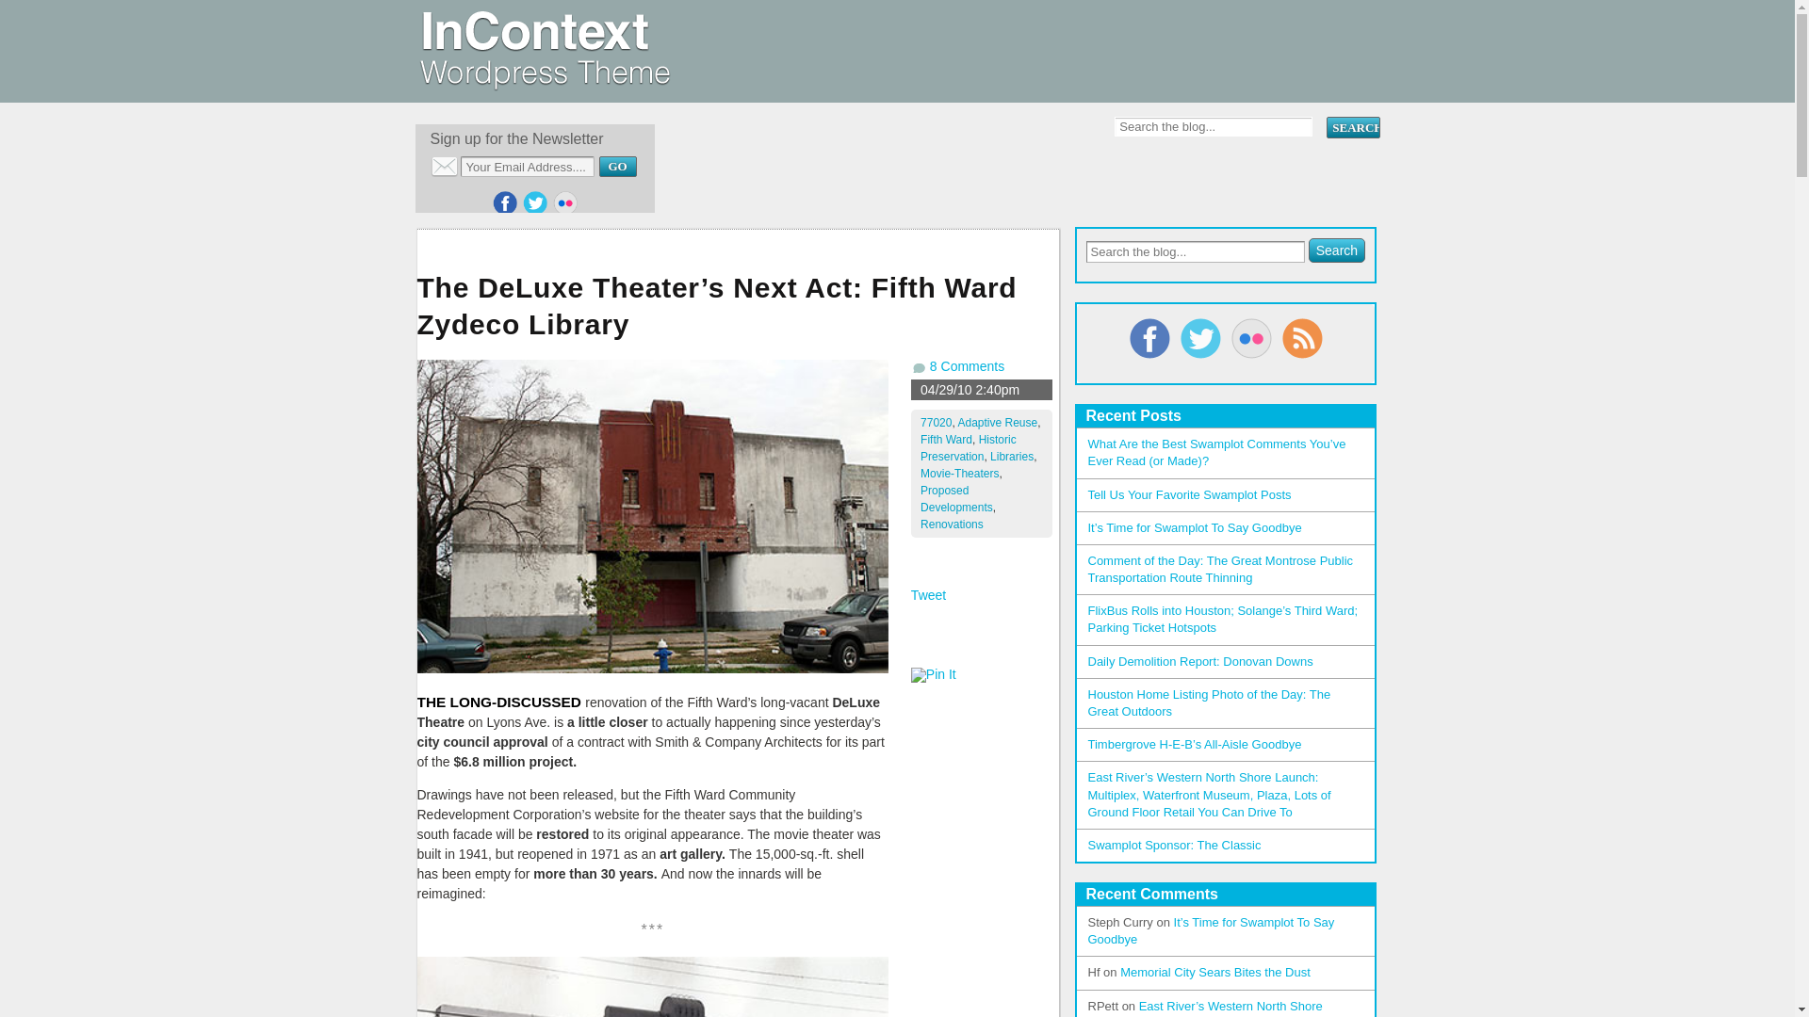 The image size is (1809, 1017). I want to click on GO, so click(617, 166).